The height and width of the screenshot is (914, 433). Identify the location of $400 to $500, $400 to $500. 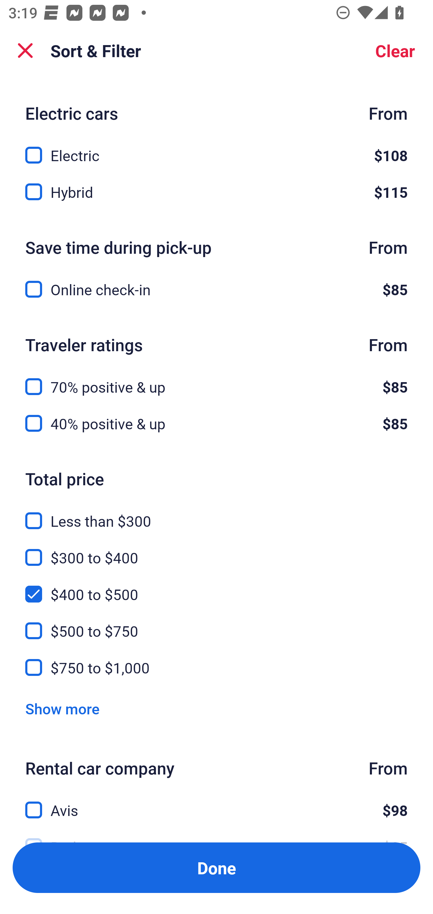
(216, 587).